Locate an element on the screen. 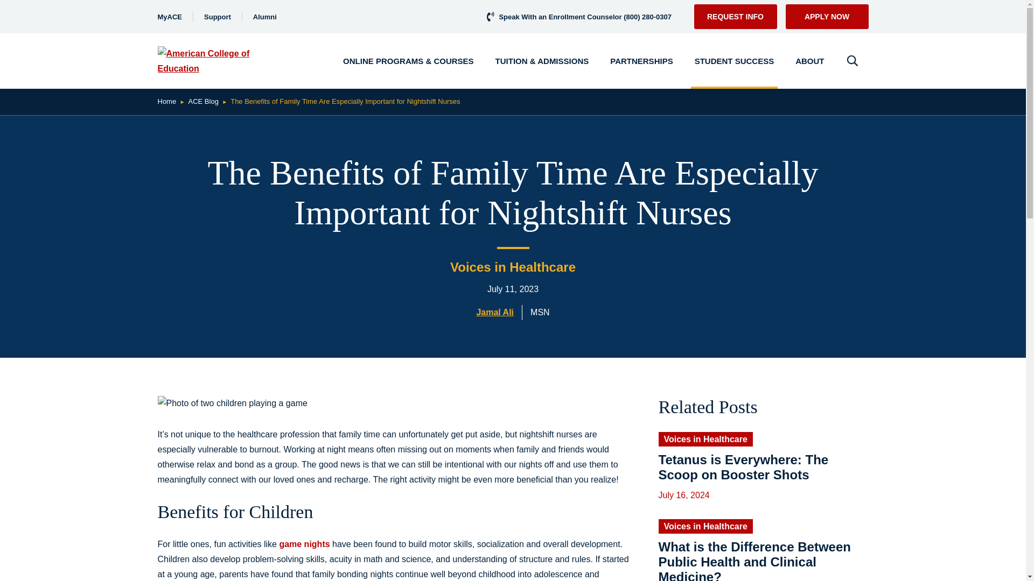 The image size is (1034, 581). MyACE is located at coordinates (169, 16).